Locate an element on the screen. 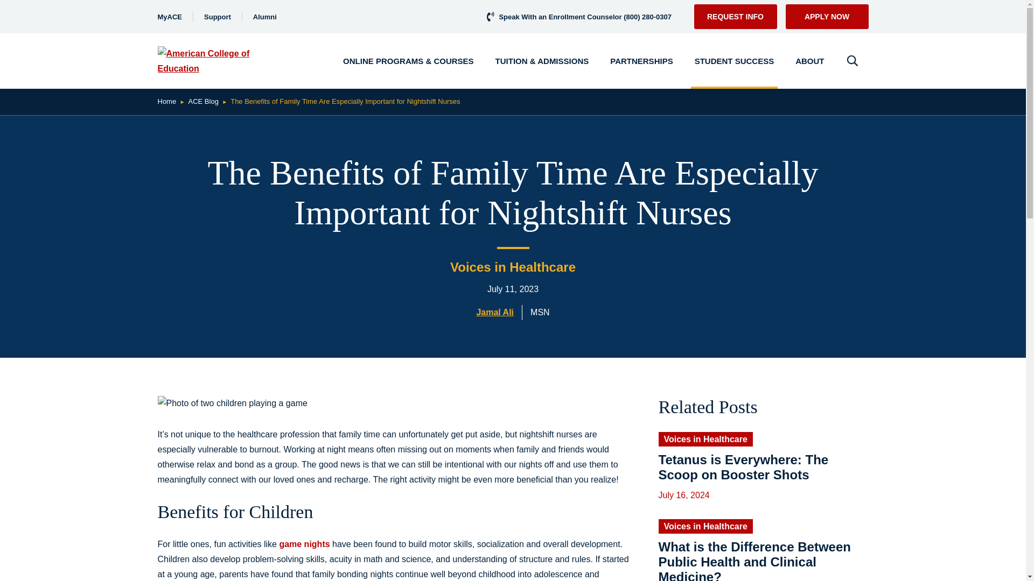 The image size is (1034, 581). MyACE is located at coordinates (169, 16).